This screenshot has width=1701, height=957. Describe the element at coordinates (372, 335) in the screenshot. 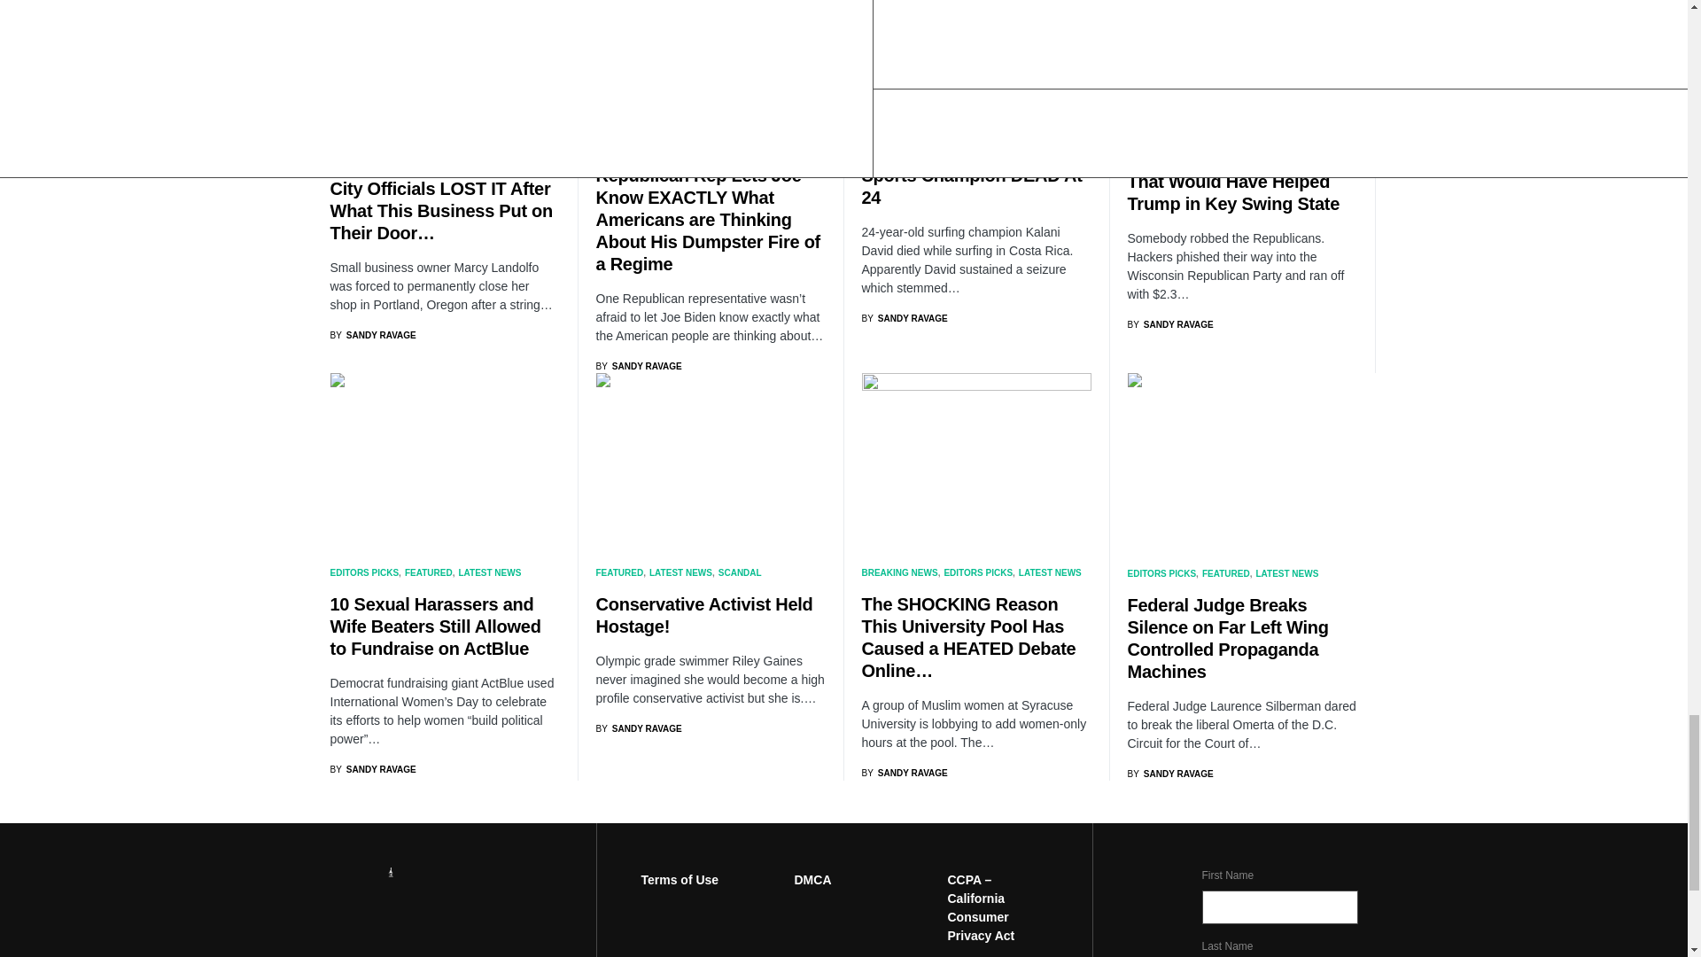

I see `View all posts by Sandy Ravage` at that location.